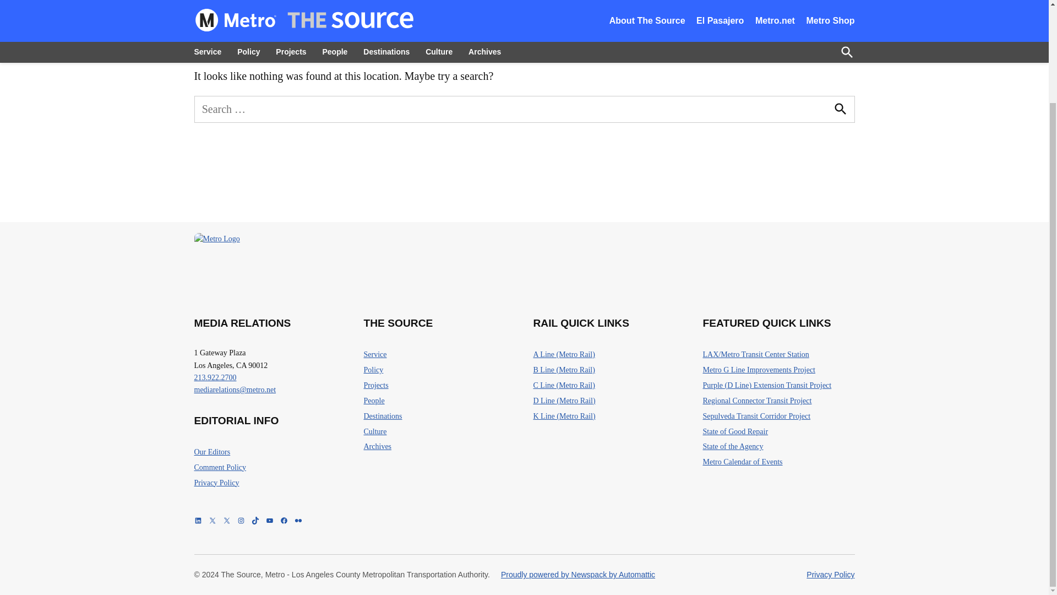  I want to click on Our Editors, so click(211, 452).